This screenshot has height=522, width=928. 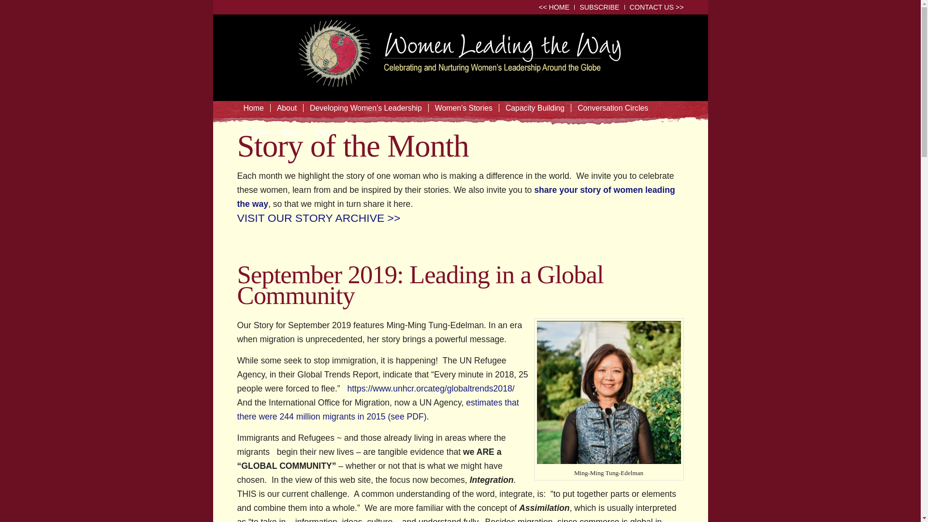 What do you see at coordinates (286, 113) in the screenshot?
I see `About` at bounding box center [286, 113].